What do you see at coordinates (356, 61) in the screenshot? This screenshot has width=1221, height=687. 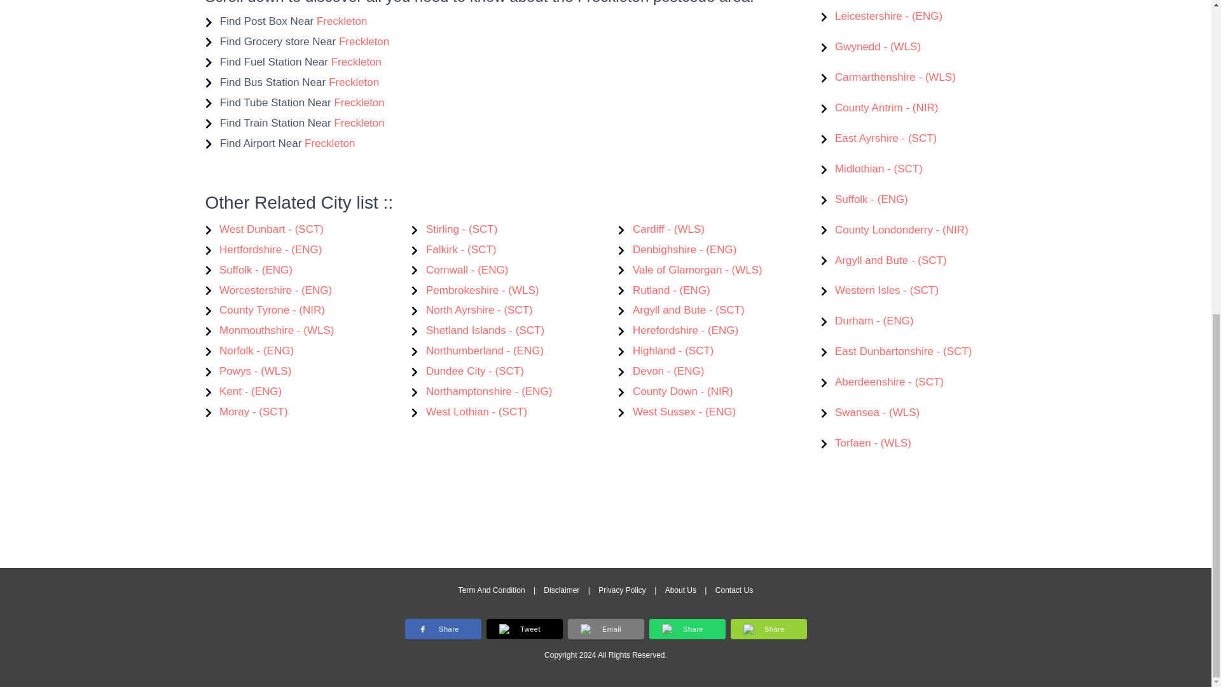 I see `Freckleton` at bounding box center [356, 61].